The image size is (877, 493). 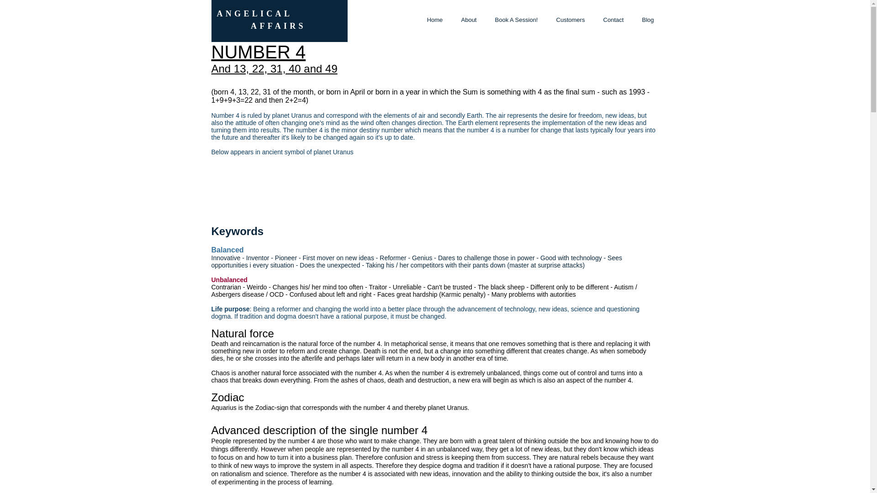 I want to click on About, so click(x=469, y=20).